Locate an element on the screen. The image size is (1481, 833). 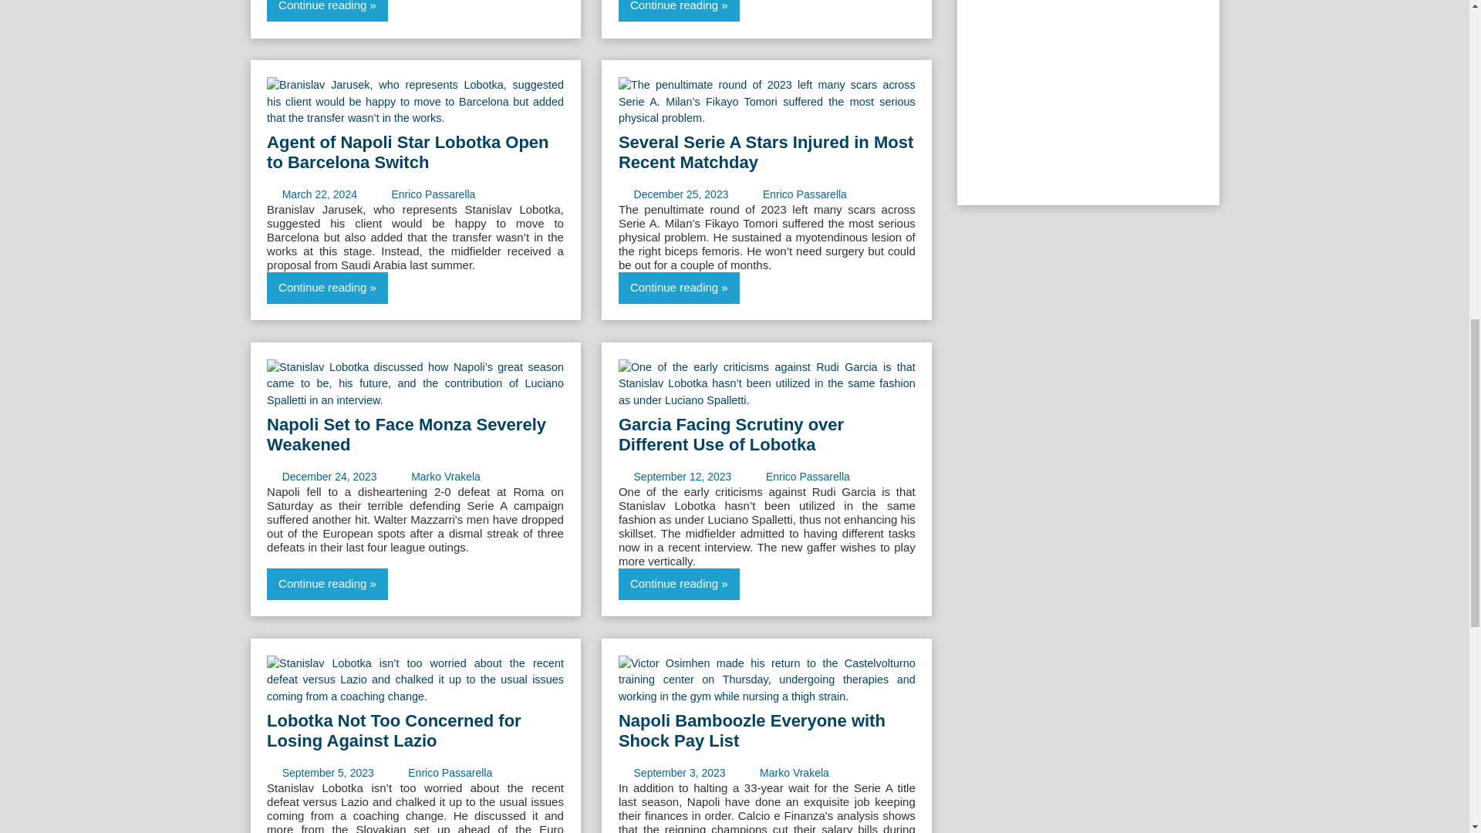
View all posts by Marko Vrakela is located at coordinates (446, 477).